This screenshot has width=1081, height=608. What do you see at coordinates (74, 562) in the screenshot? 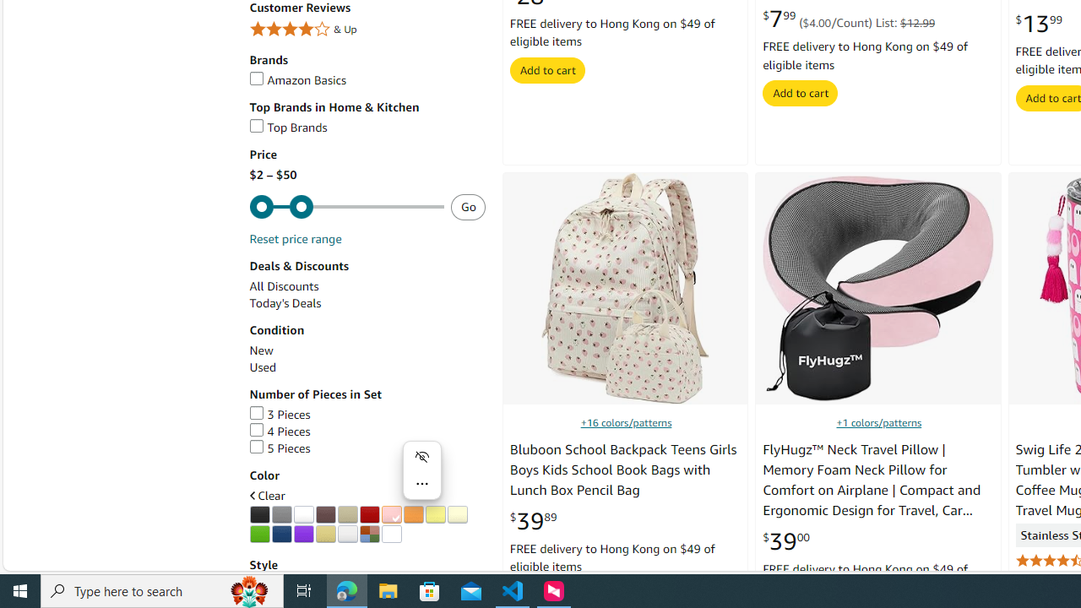
I see `Skip to main search results` at bounding box center [74, 562].